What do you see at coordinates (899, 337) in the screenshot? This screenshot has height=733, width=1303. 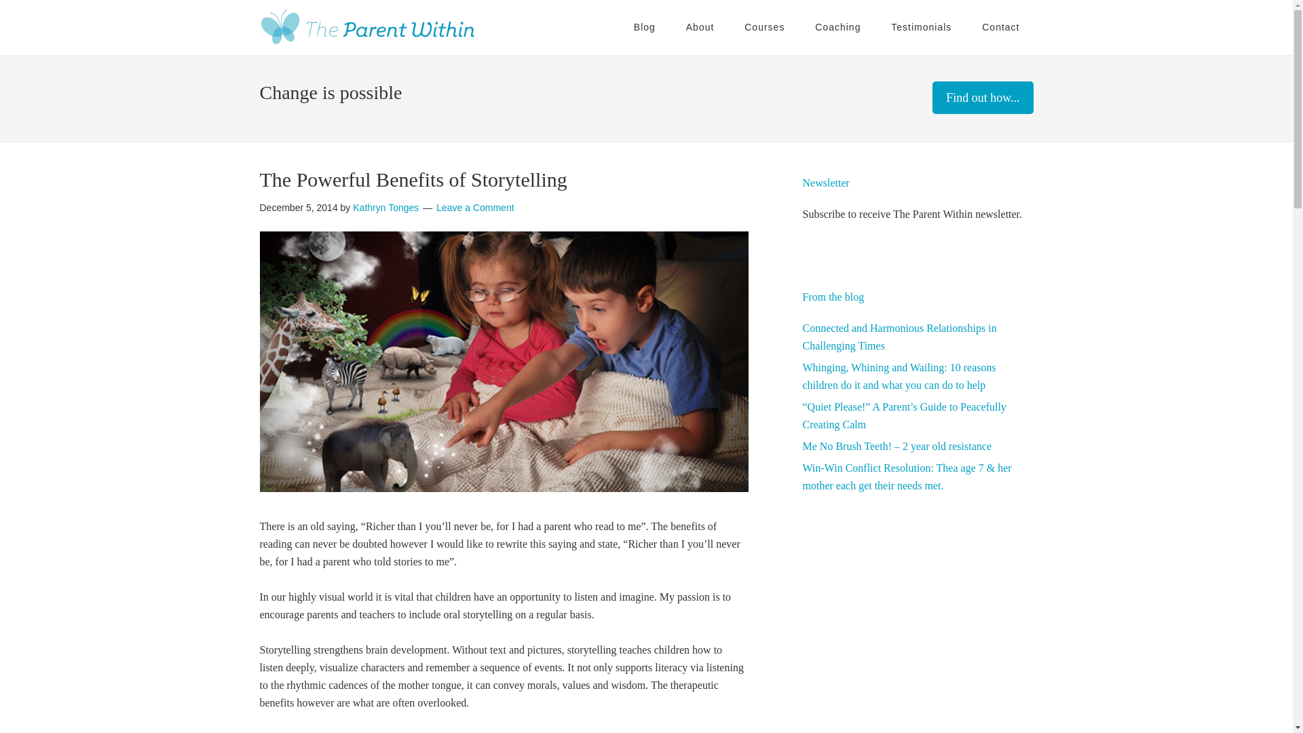 I see `Connected and Harmonious Relationships in Challenging Times` at bounding box center [899, 337].